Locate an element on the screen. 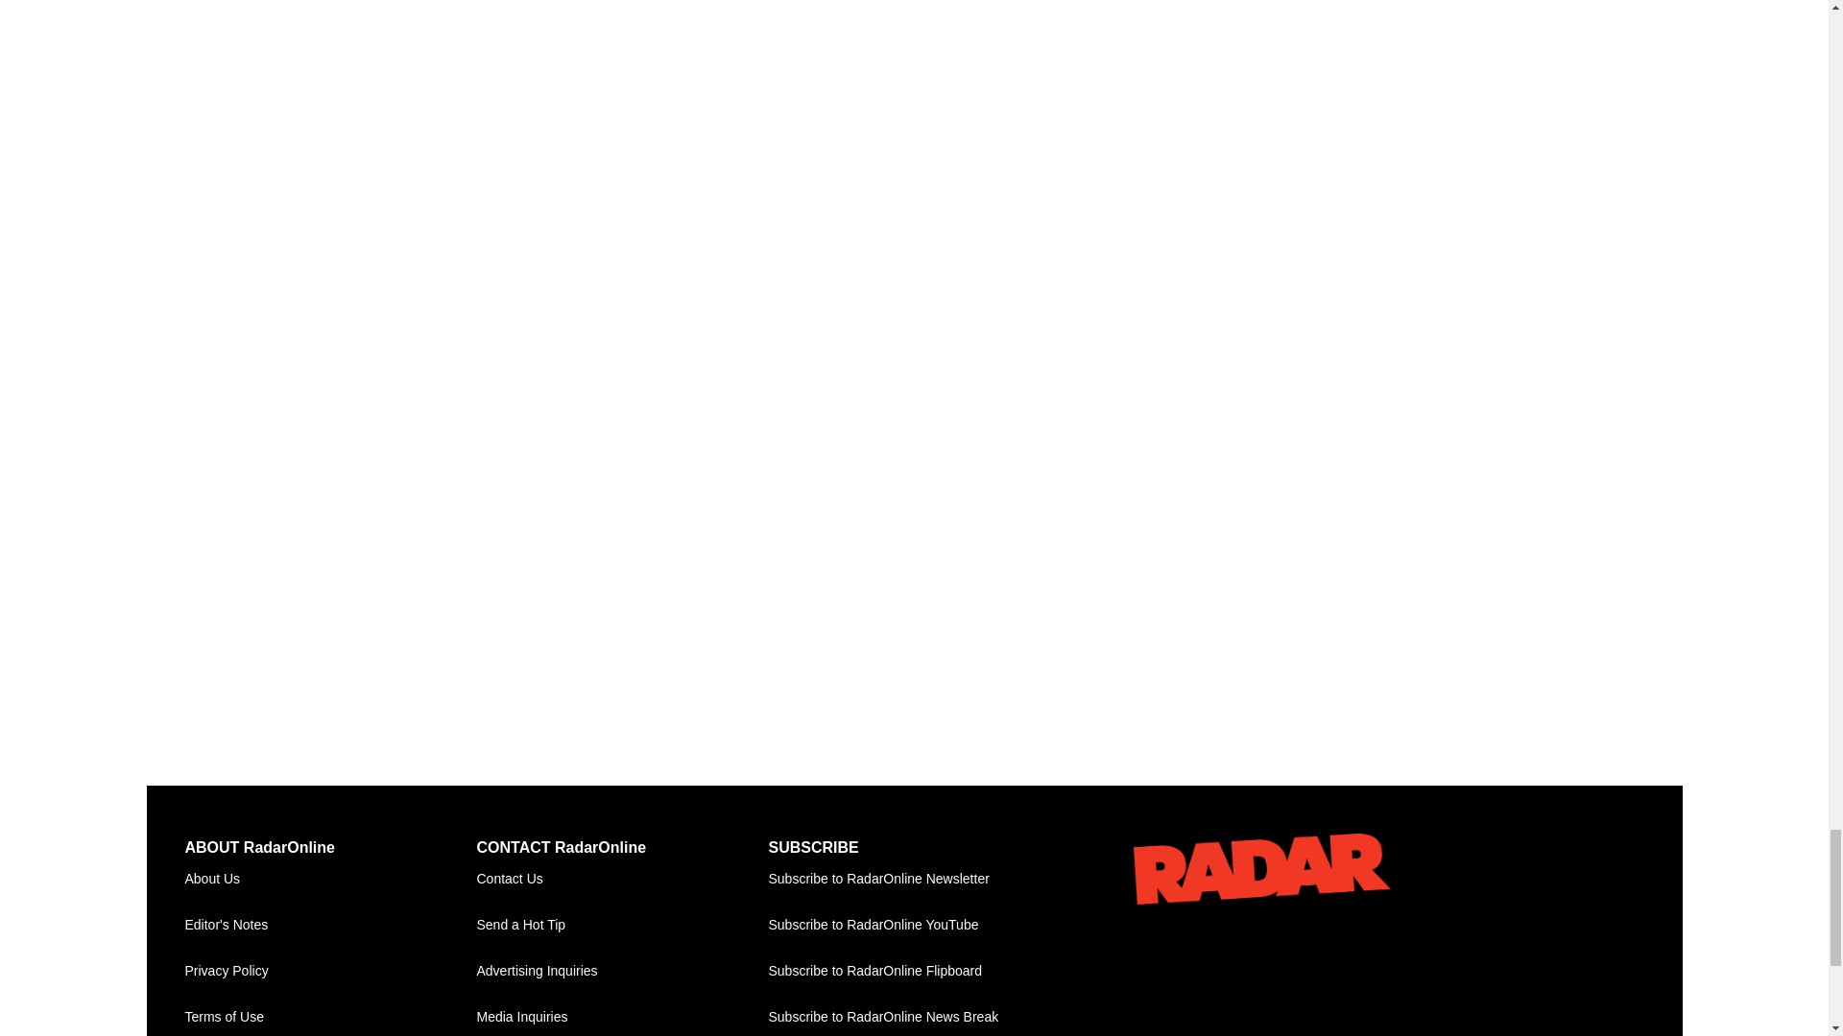  Subscribe is located at coordinates (914, 879).